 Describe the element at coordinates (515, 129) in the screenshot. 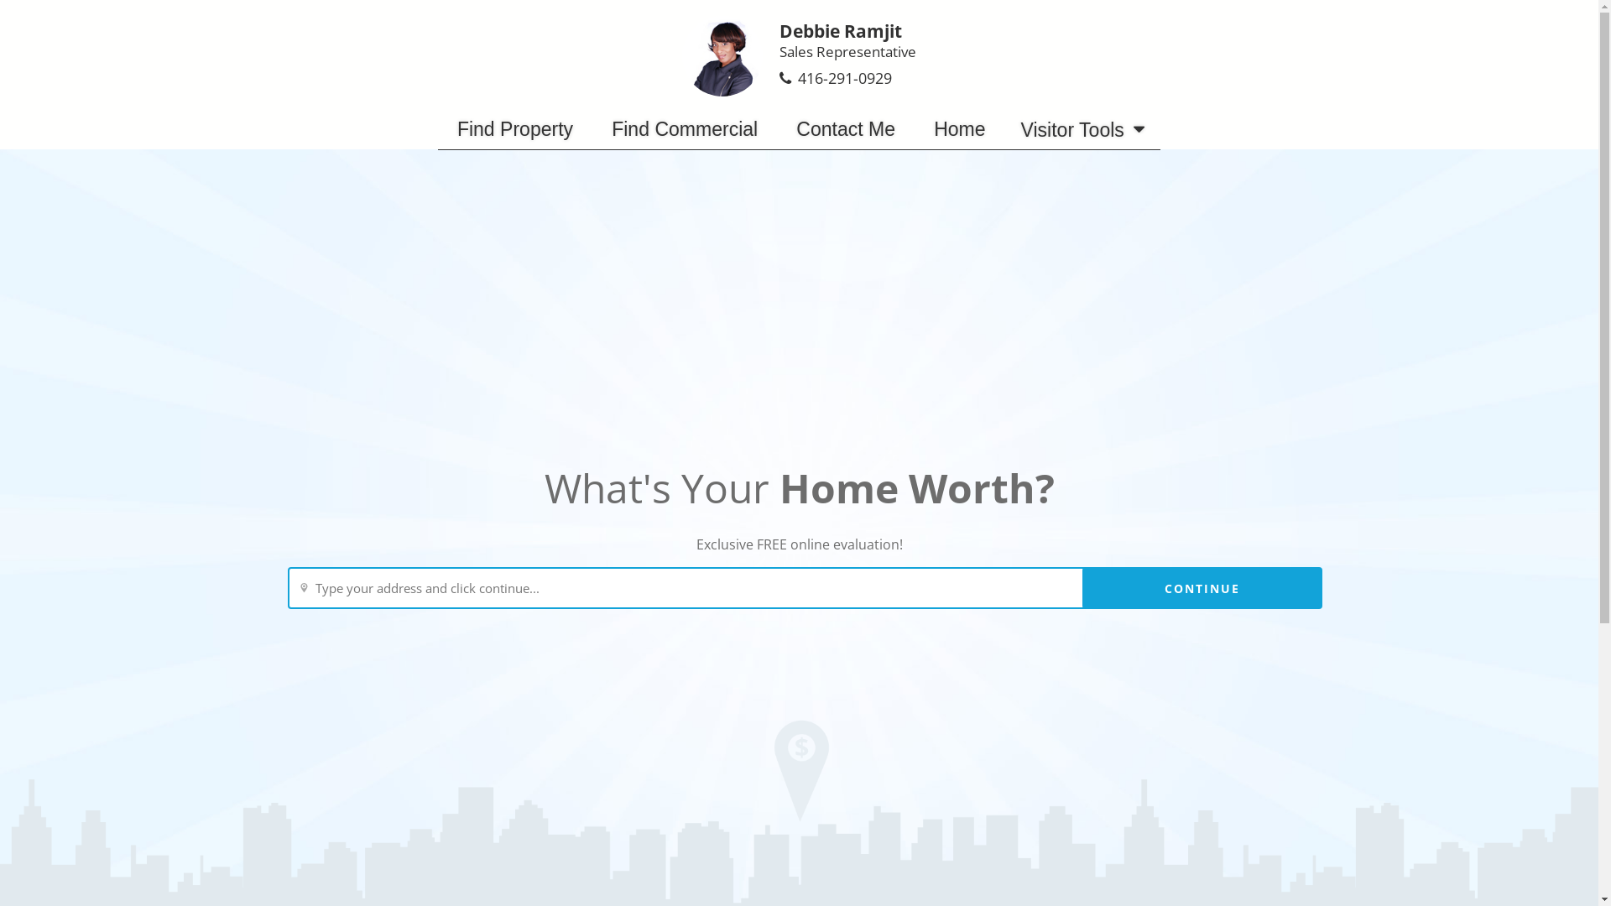

I see `Find Property` at that location.